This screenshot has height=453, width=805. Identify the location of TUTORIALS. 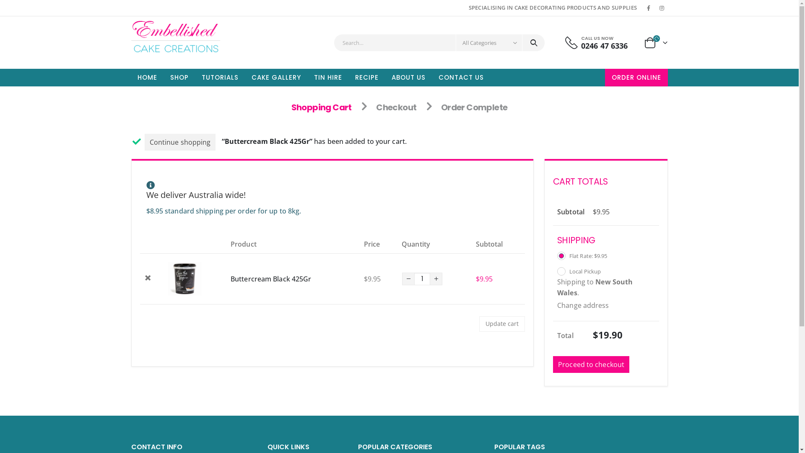
(220, 78).